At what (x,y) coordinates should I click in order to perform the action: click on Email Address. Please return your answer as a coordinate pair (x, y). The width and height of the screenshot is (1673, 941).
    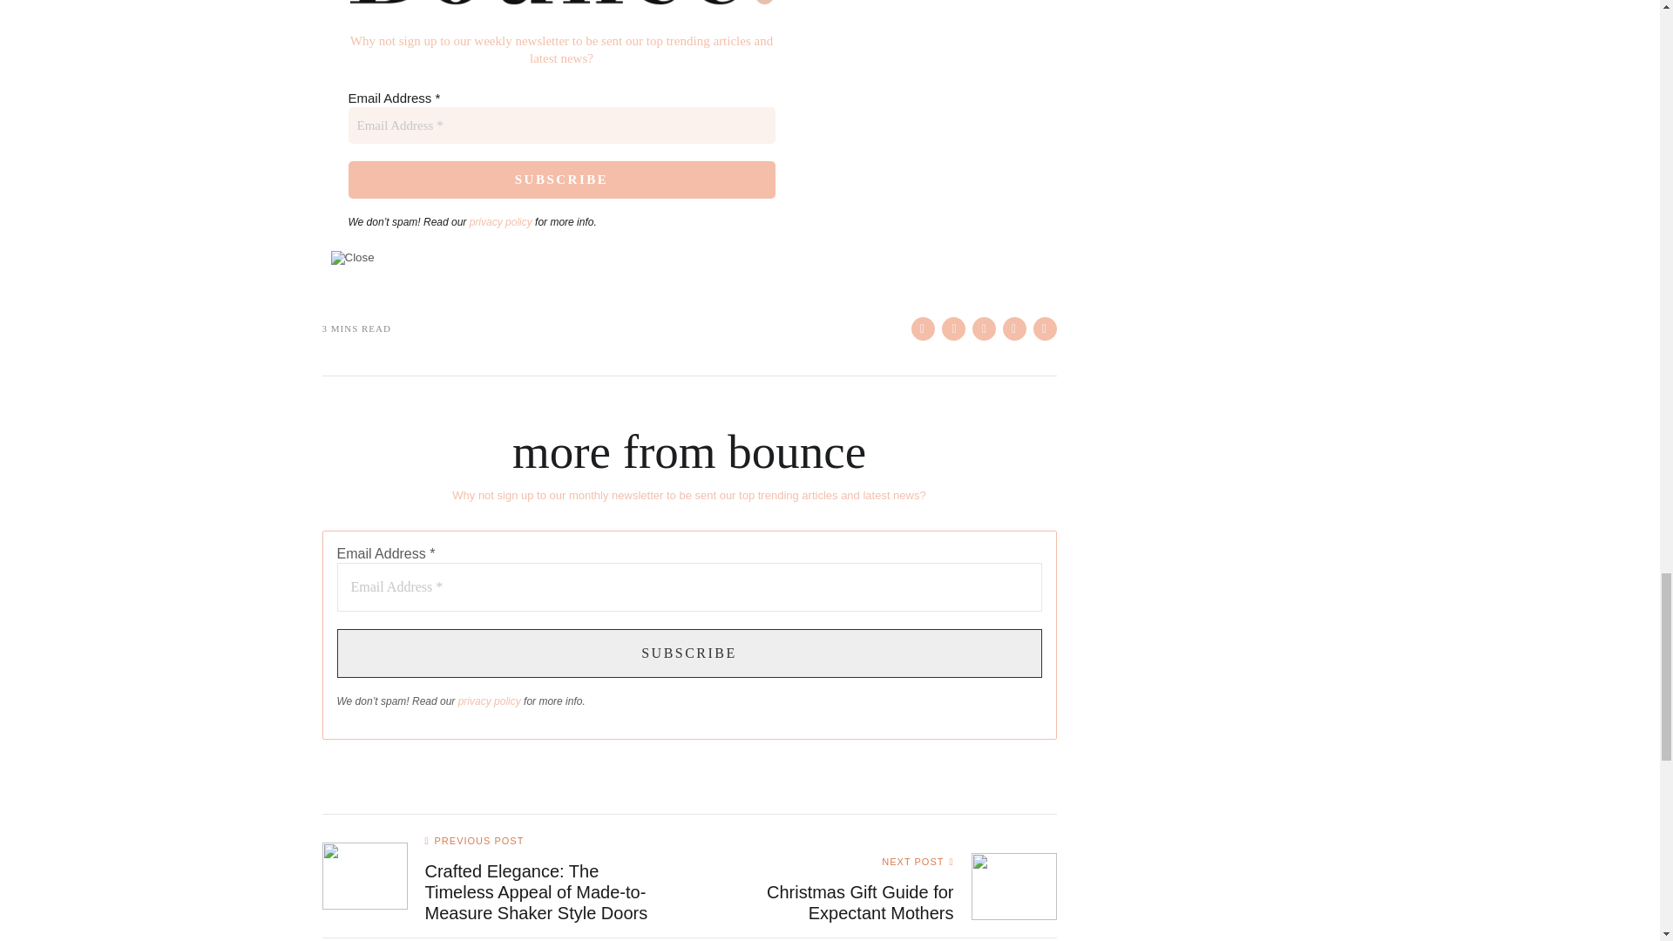
    Looking at the image, I should click on (688, 587).